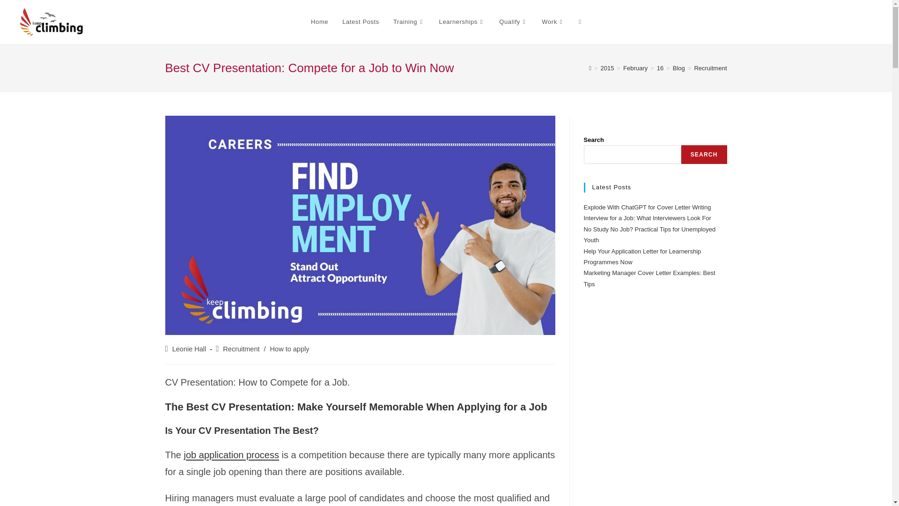  I want to click on Learnerships, so click(463, 22).